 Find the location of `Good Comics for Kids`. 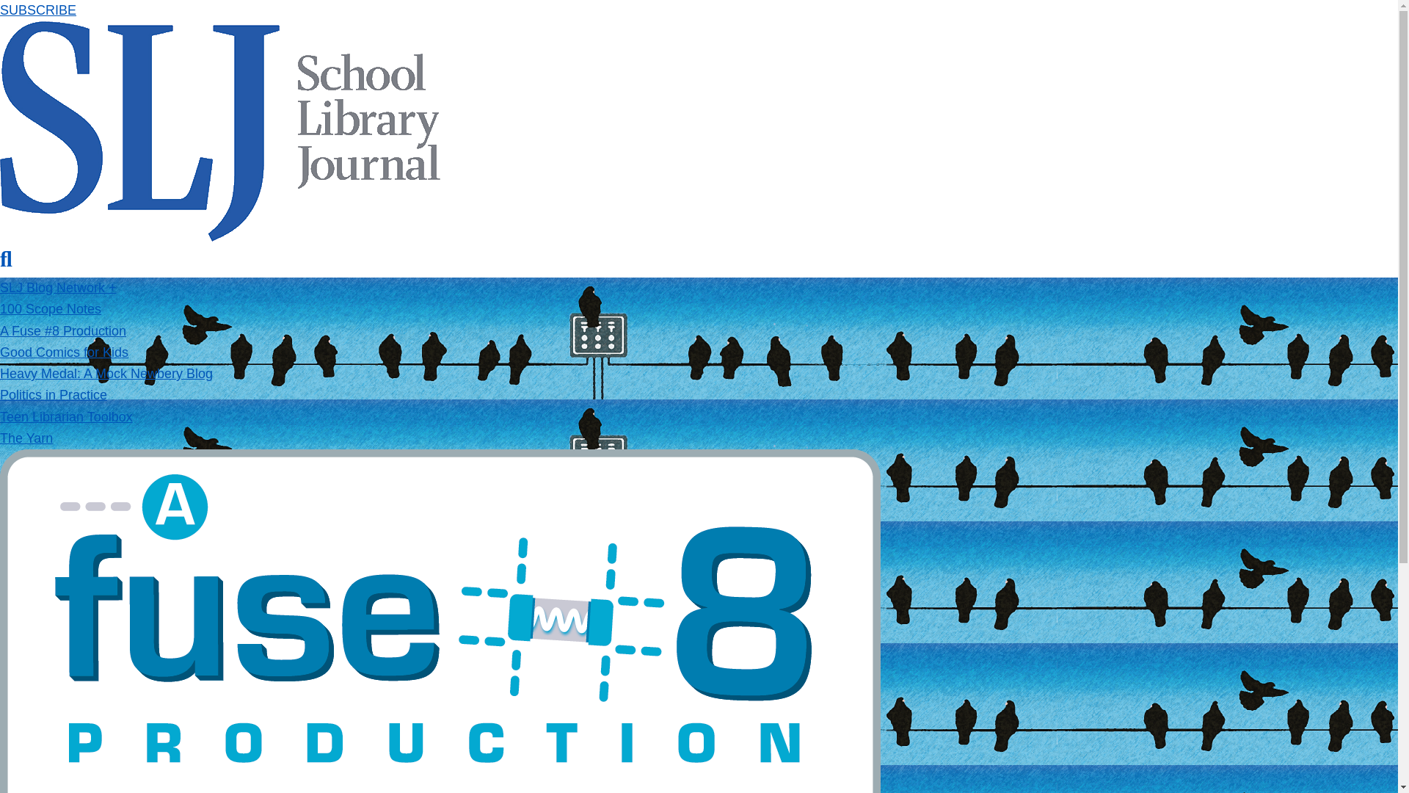

Good Comics for Kids is located at coordinates (64, 352).